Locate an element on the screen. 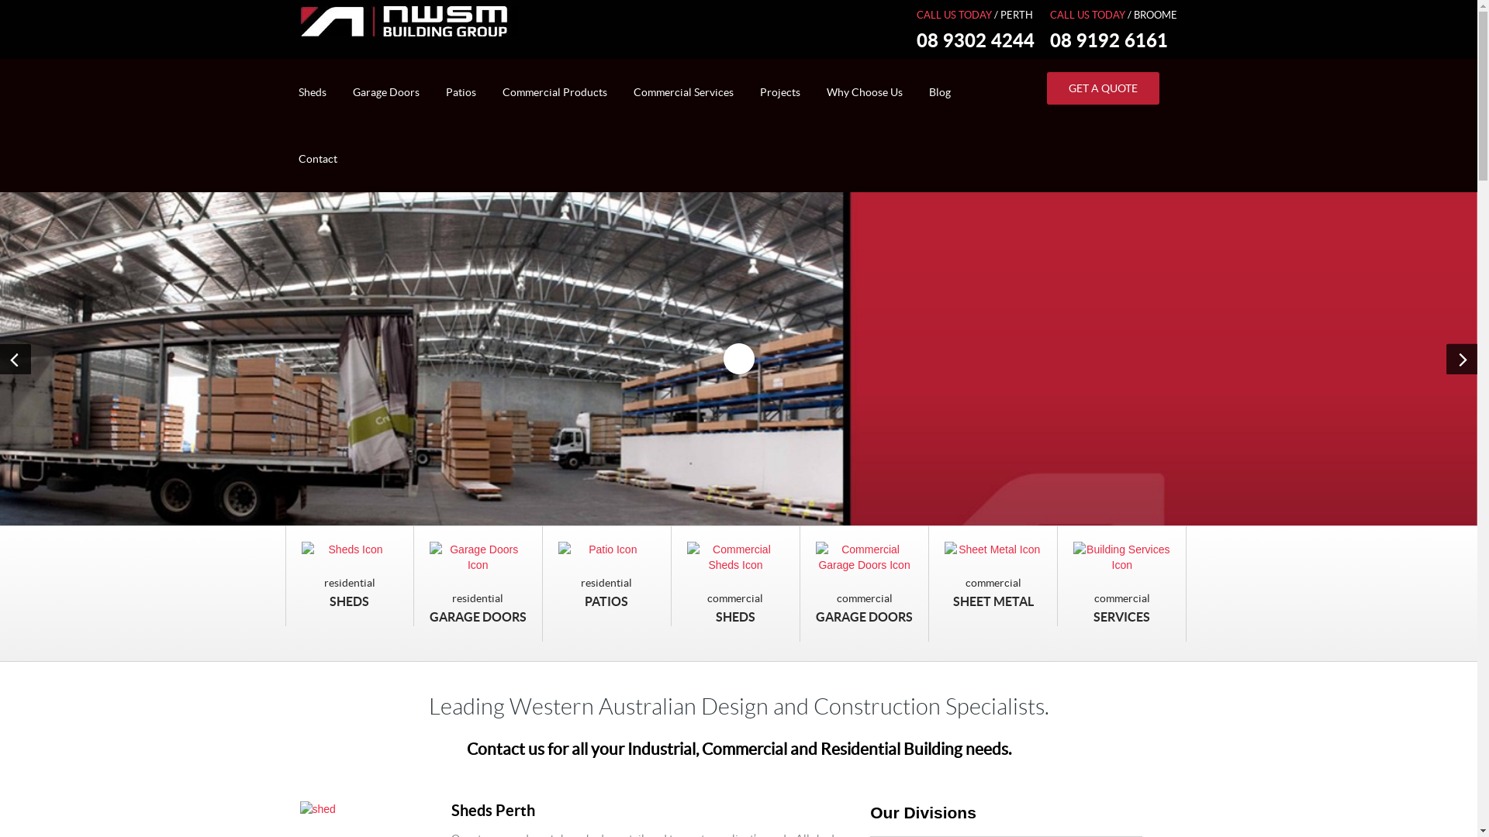 Image resolution: width=1489 pixels, height=837 pixels. residential
SHEDS is located at coordinates (350, 577).